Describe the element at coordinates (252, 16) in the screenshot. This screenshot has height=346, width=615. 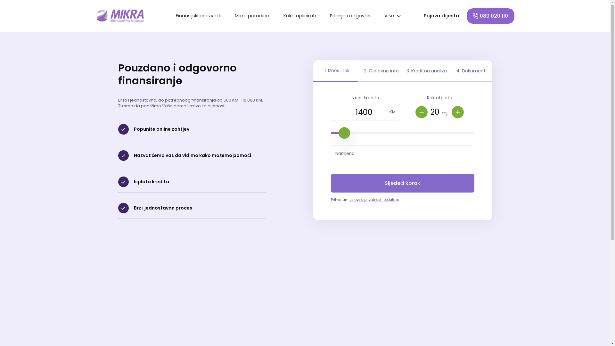
I see `Mikra porodica` at that location.